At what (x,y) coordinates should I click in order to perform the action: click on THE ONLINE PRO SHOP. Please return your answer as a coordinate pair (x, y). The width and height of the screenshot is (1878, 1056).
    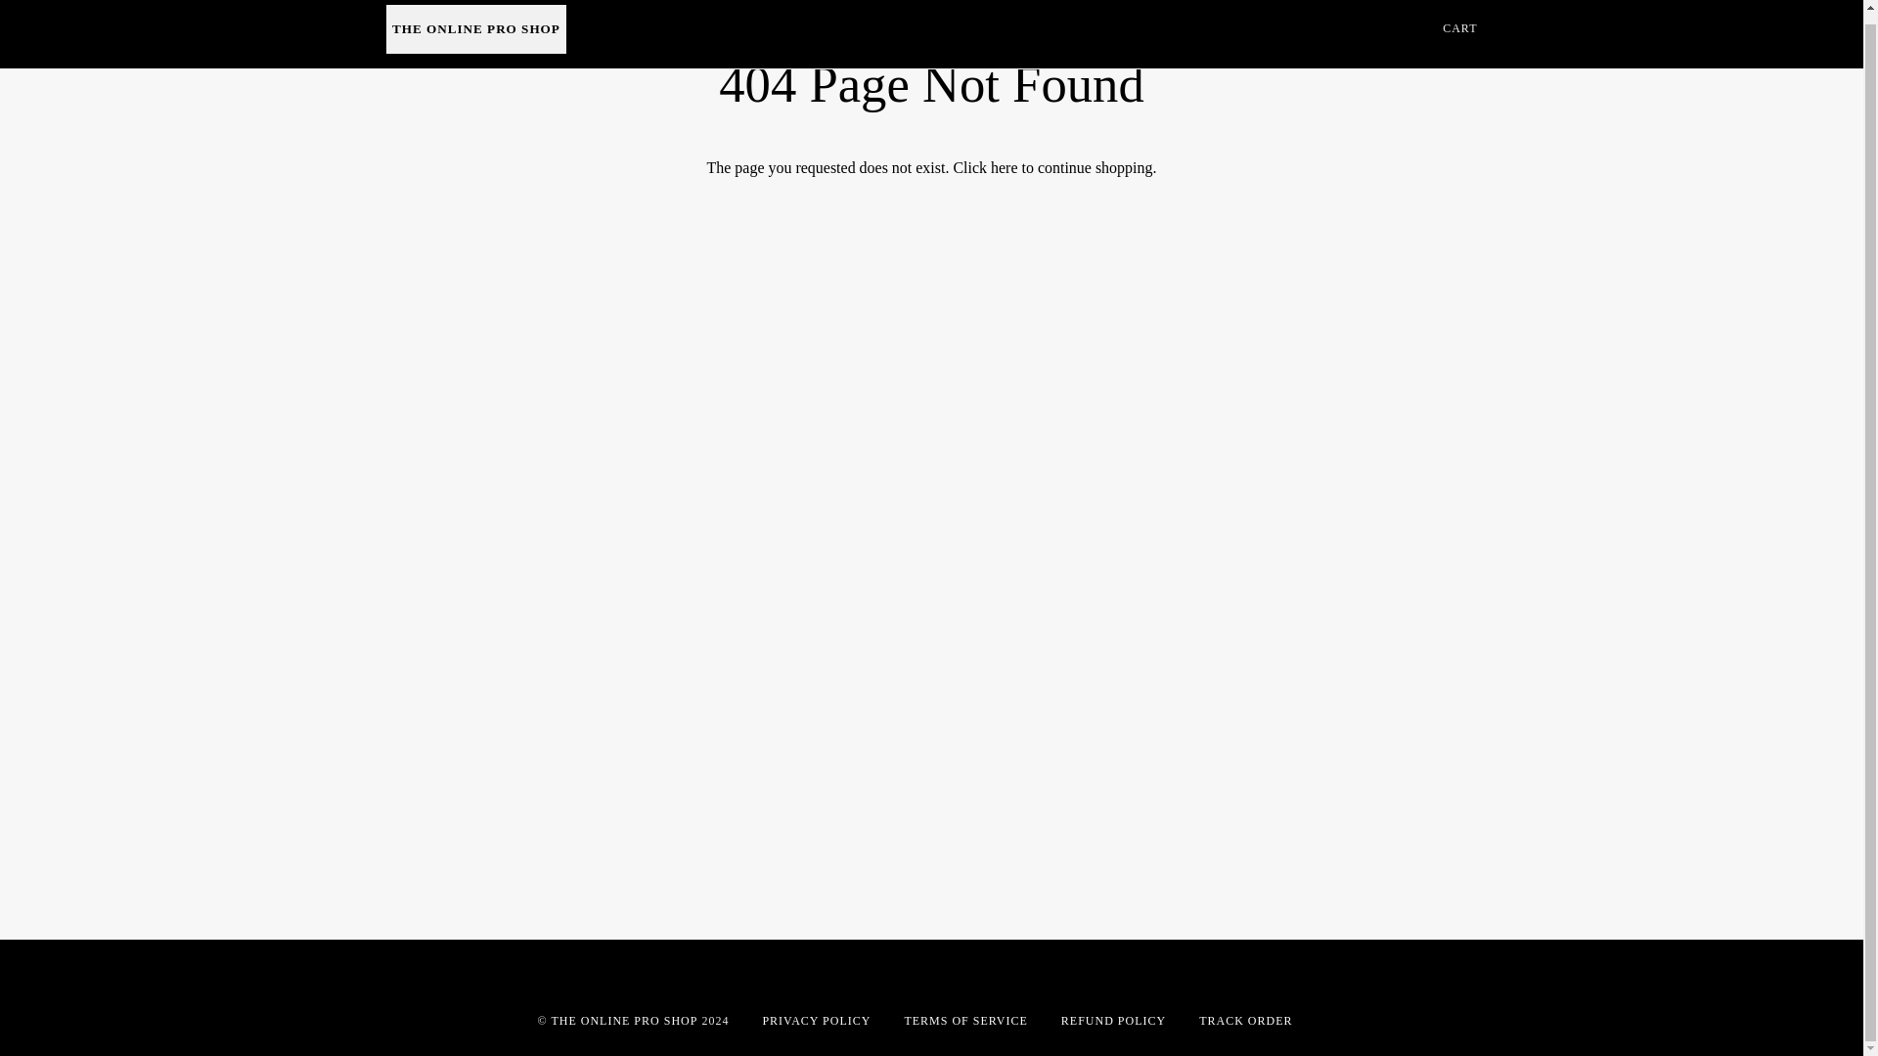
    Looking at the image, I should click on (623, 1020).